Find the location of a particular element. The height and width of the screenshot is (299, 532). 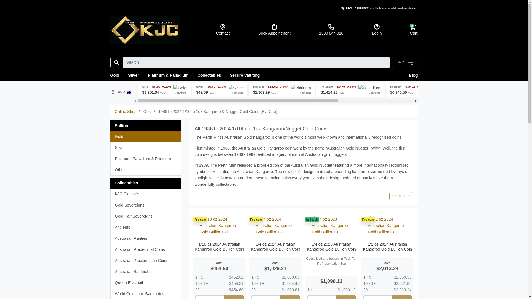

Secure Vaulting is located at coordinates (244, 75).